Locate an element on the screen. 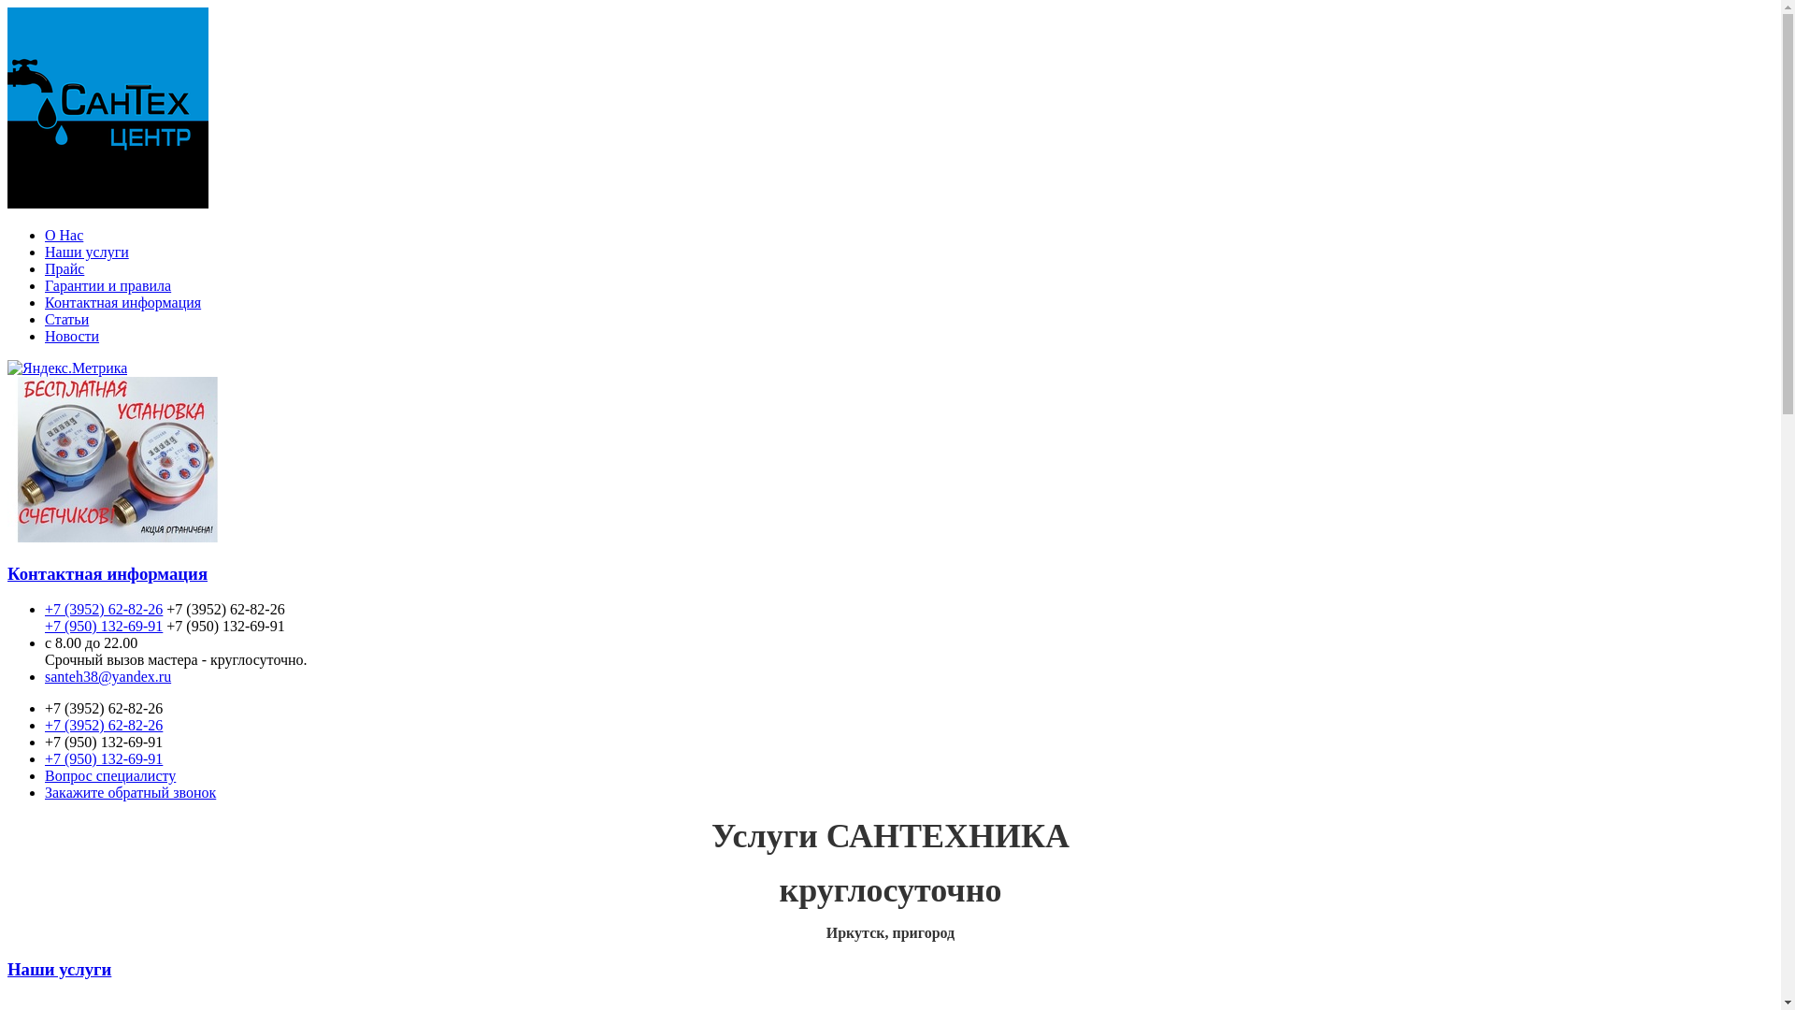 This screenshot has height=1010, width=1795. +7 (950) 132-69-91 is located at coordinates (104, 759).